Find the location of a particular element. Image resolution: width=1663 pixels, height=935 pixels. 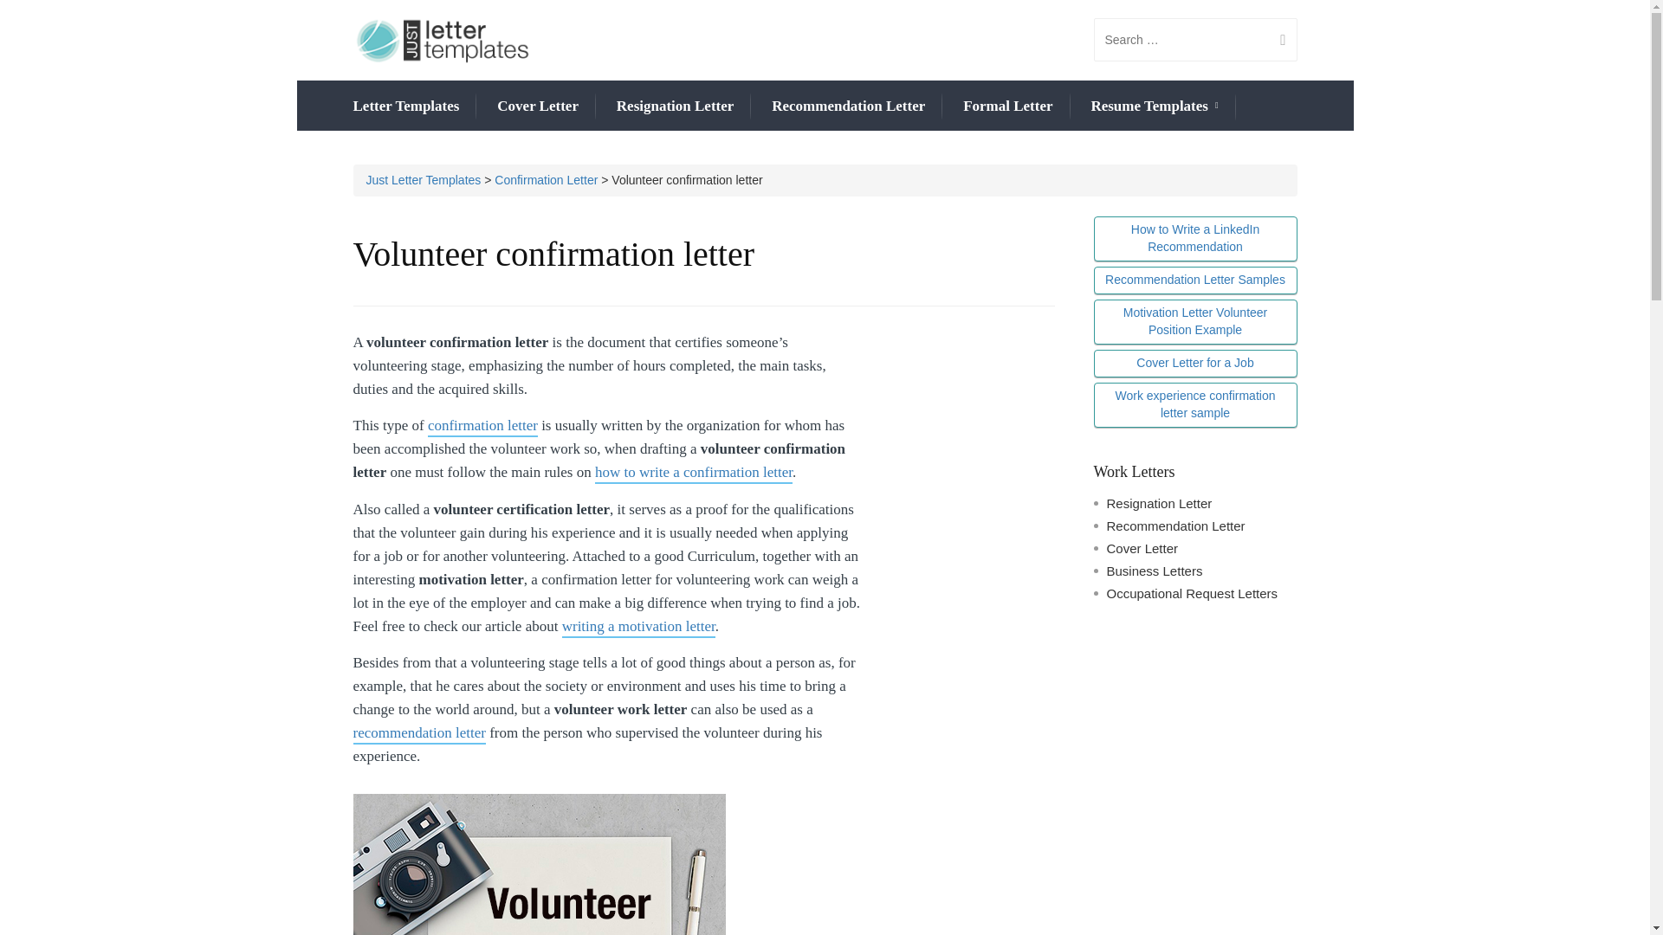

confirmation letter is located at coordinates (482, 427).